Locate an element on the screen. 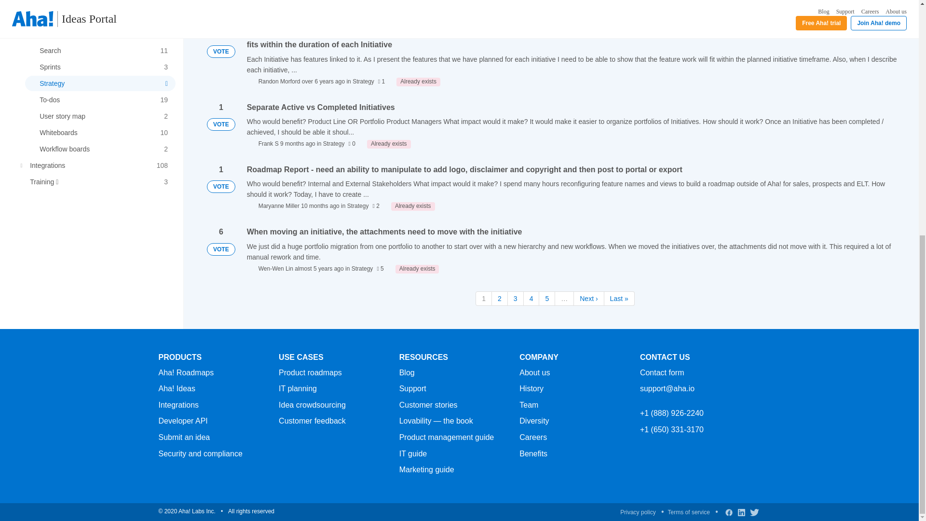  Already exists is located at coordinates (389, 144).